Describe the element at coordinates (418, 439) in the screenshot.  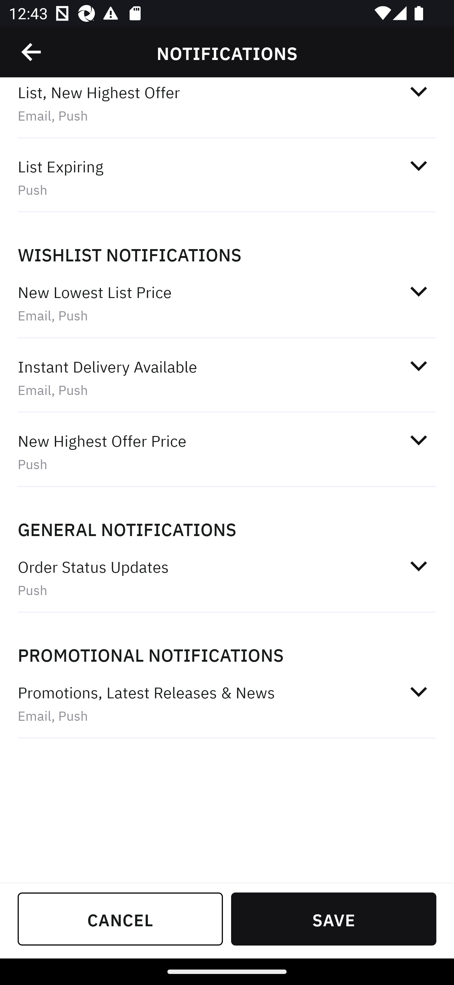
I see `` at that location.